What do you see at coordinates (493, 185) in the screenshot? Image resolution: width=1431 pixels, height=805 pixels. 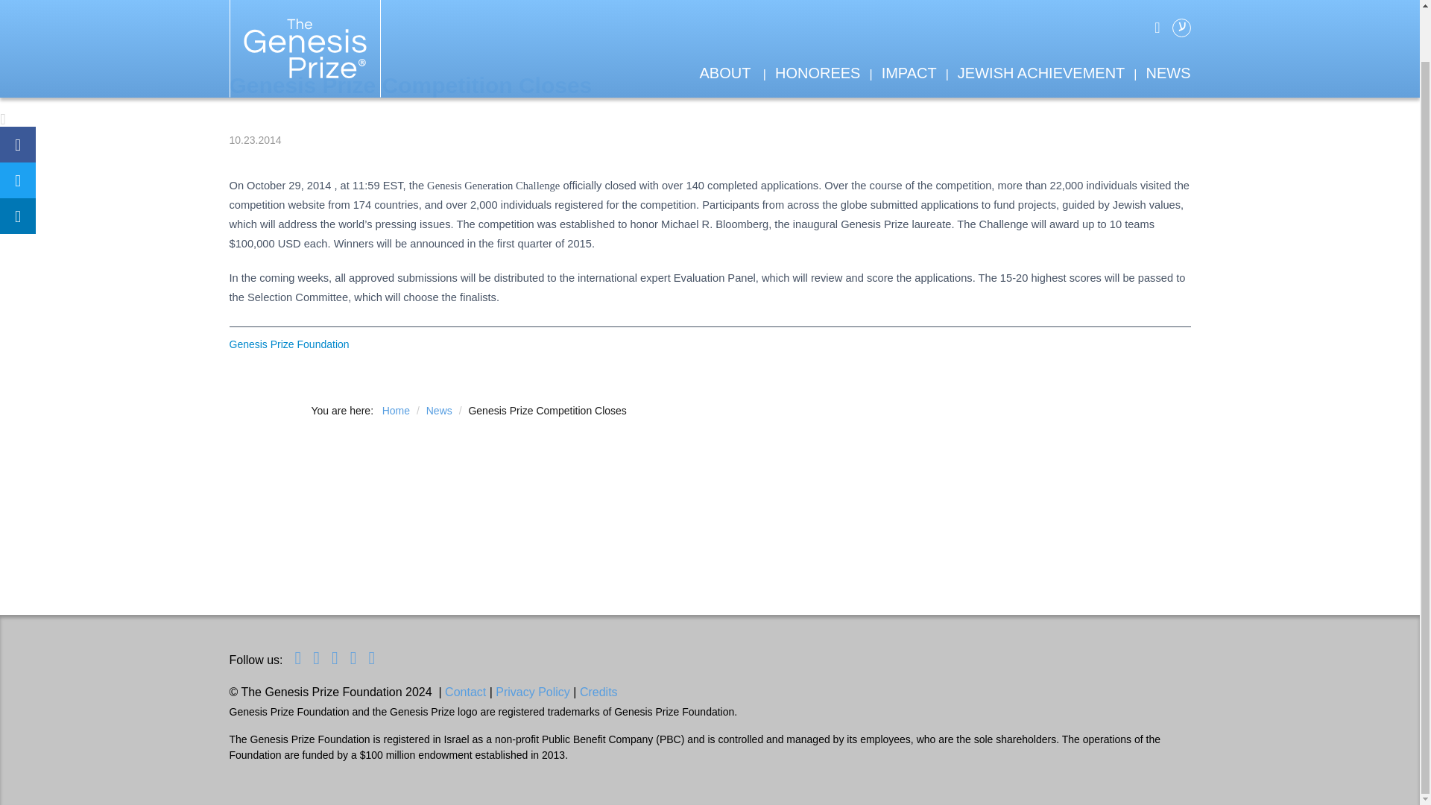 I see `Genesis Generation Challenge` at bounding box center [493, 185].